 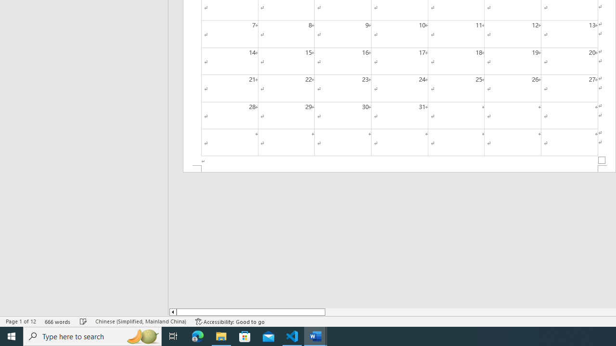 What do you see at coordinates (58, 321) in the screenshot?
I see `Word Count 666 words` at bounding box center [58, 321].